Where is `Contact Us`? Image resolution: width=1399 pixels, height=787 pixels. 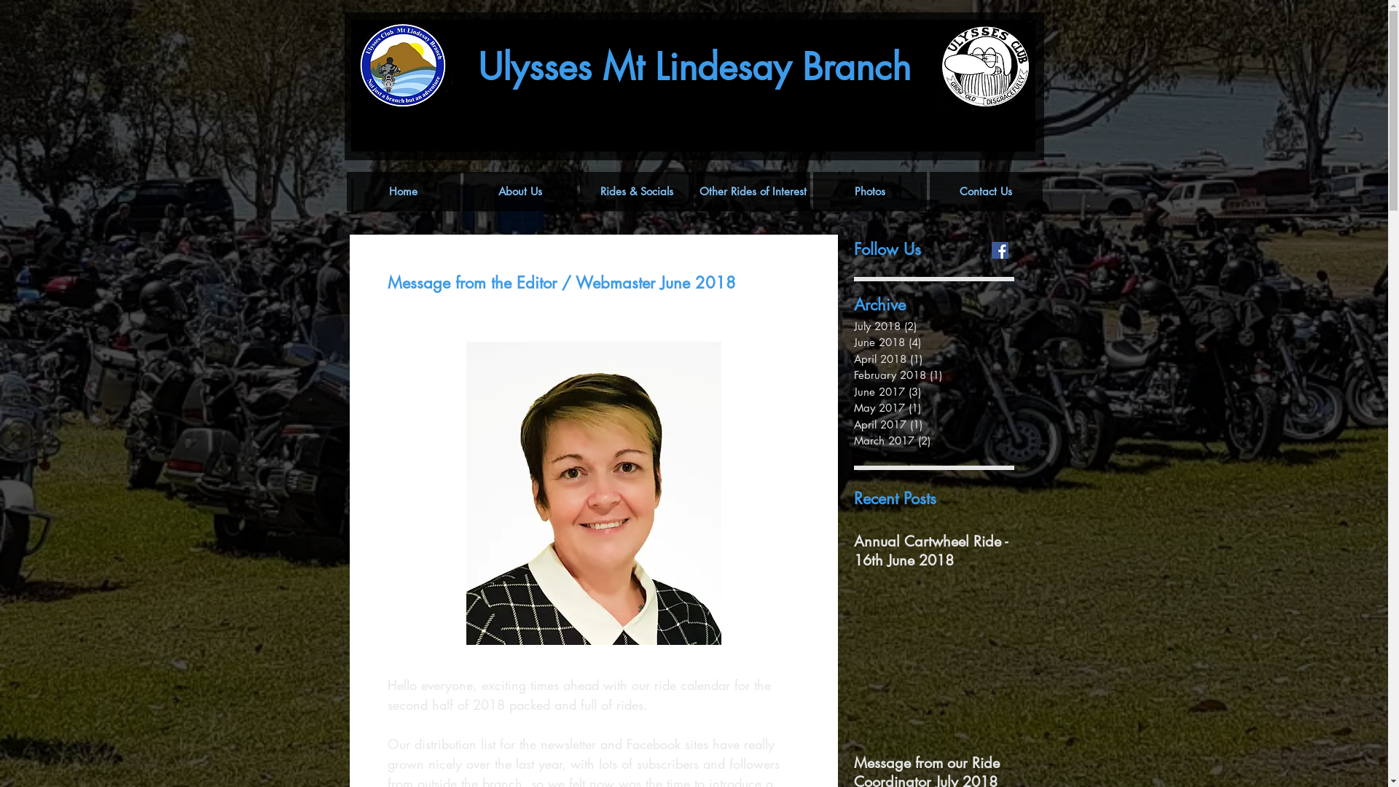
Contact Us is located at coordinates (987, 192).